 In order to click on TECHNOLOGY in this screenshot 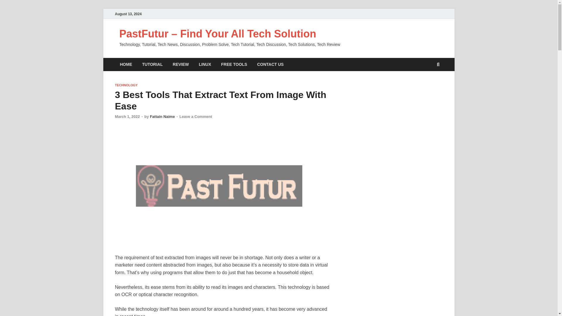, I will do `click(126, 85)`.